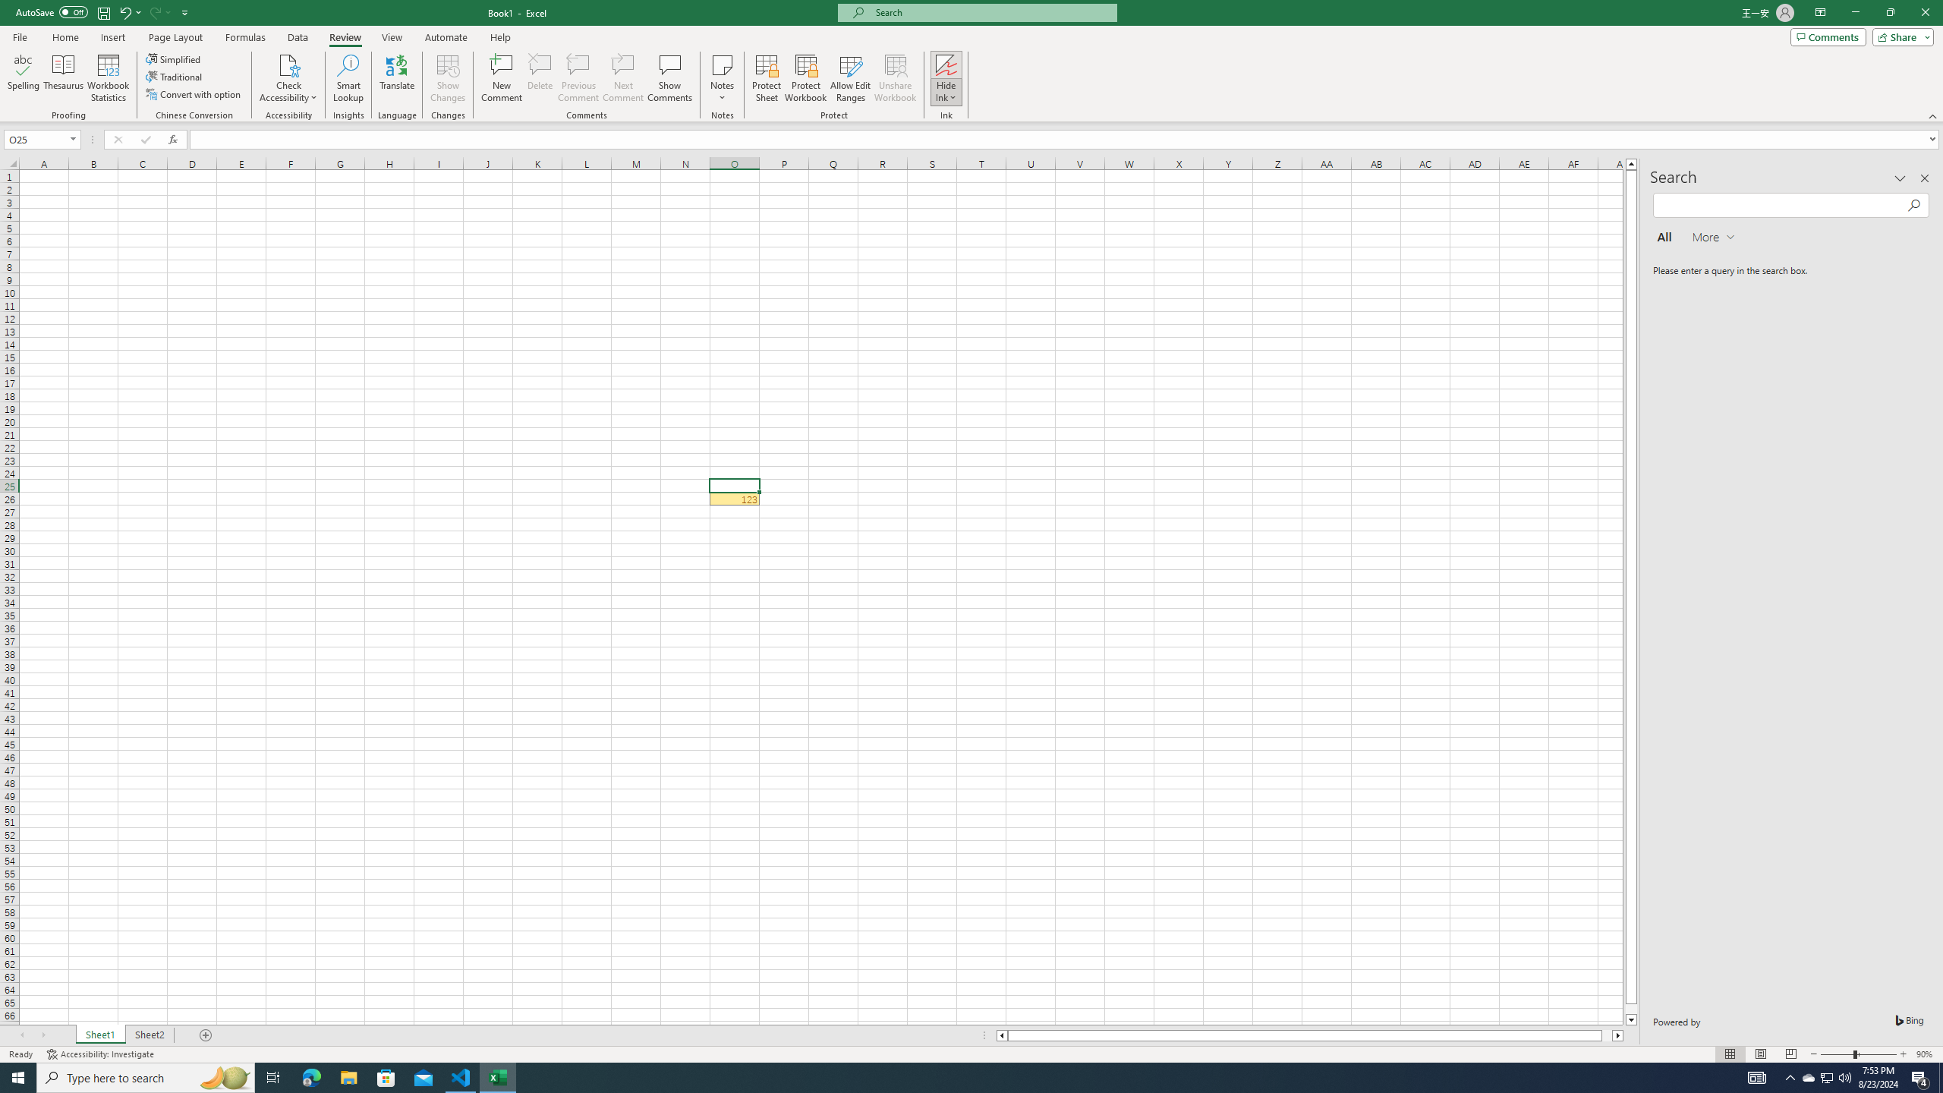  I want to click on Translate, so click(397, 78).